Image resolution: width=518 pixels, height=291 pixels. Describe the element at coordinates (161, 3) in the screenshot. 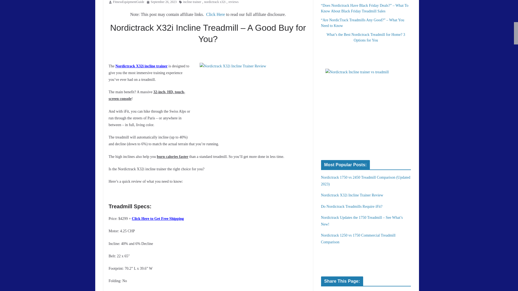

I see `9:40 am` at that location.